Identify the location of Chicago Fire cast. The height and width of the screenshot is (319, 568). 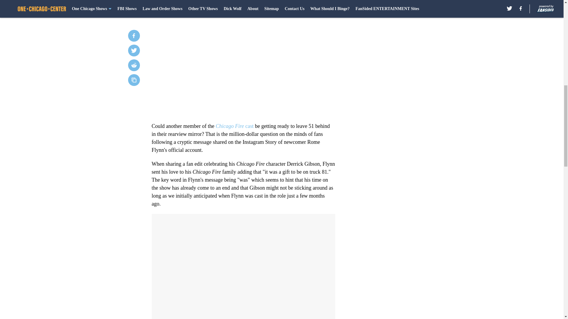
(234, 126).